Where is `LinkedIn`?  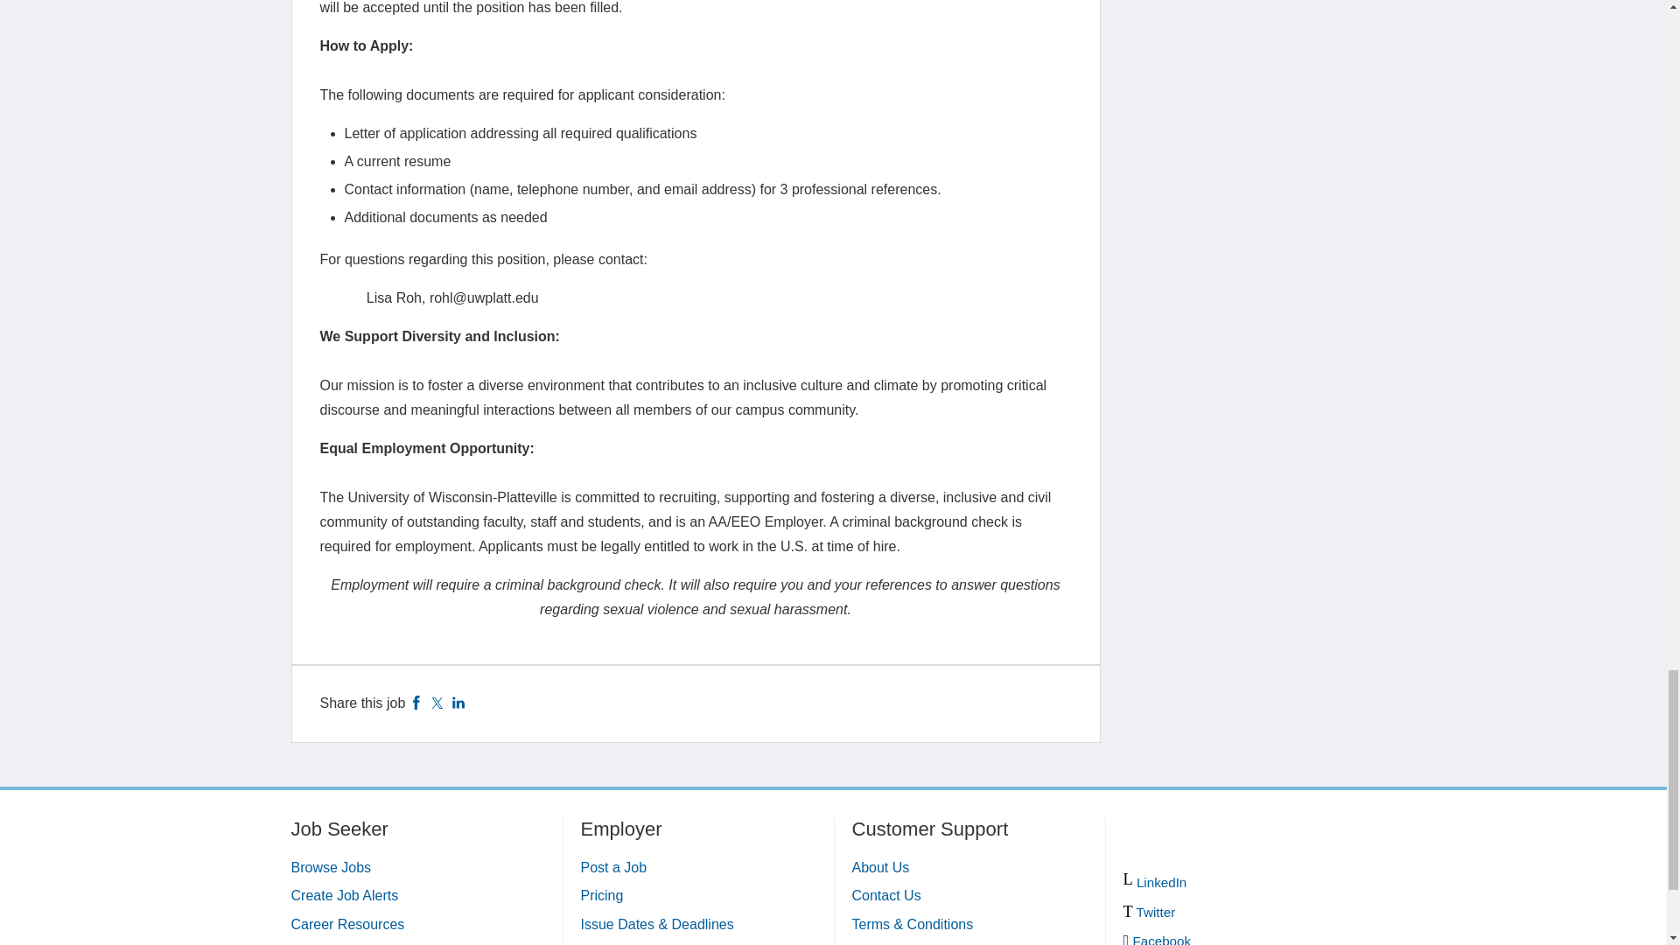 LinkedIn is located at coordinates (458, 703).